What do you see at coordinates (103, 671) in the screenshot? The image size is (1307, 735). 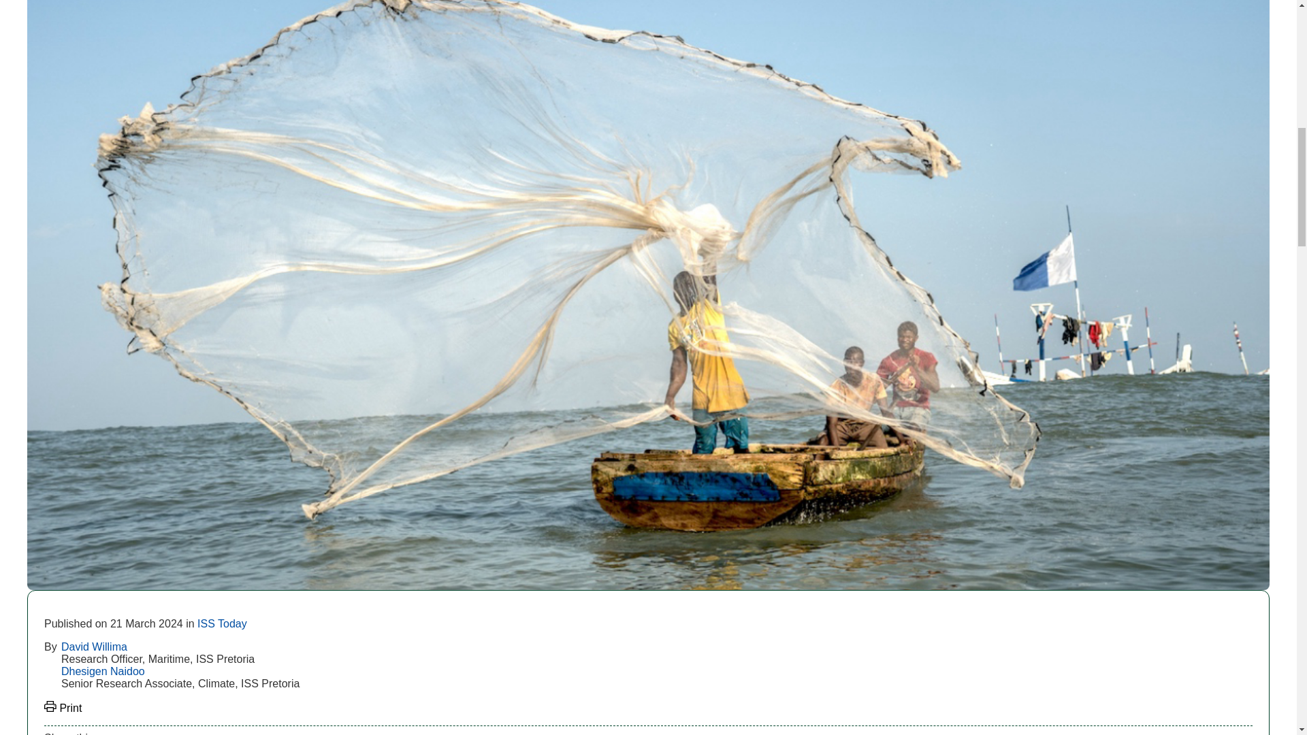 I see `Dhesigen Naidoo` at bounding box center [103, 671].